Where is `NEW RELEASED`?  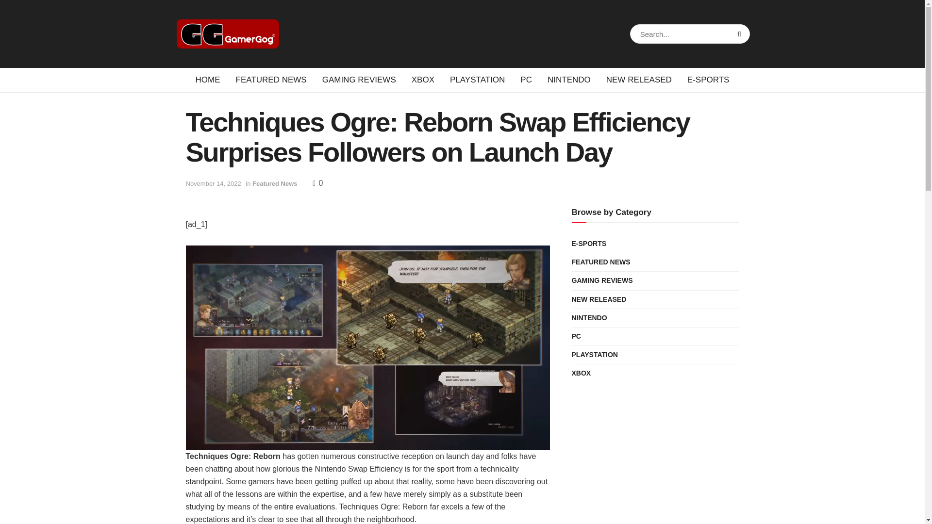
NEW RELEASED is located at coordinates (639, 80).